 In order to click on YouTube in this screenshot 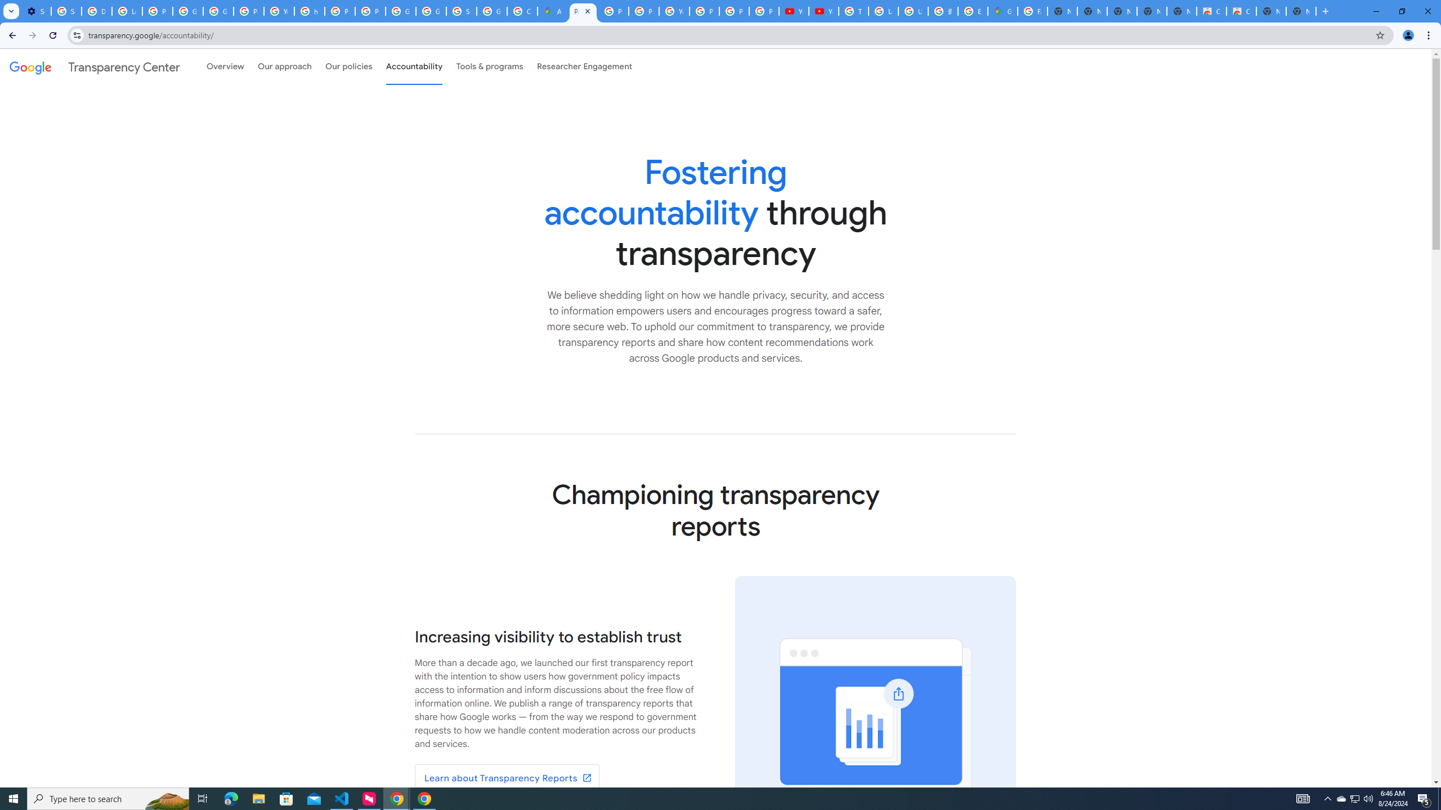, I will do `click(824, 11)`.